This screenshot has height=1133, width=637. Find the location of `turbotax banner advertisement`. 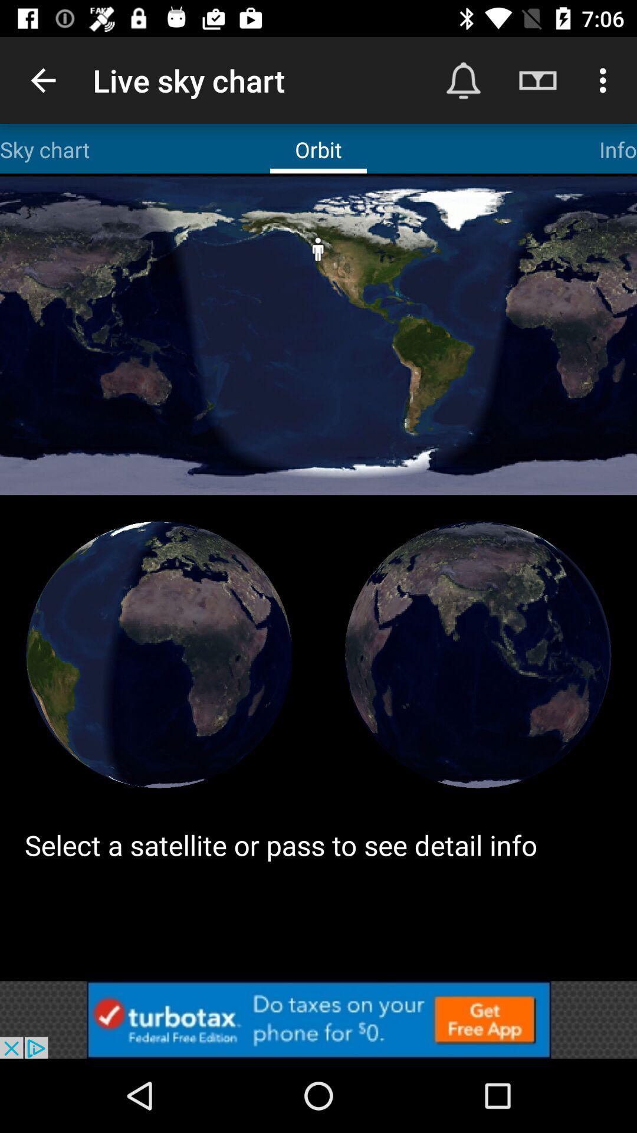

turbotax banner advertisement is located at coordinates (318, 1020).